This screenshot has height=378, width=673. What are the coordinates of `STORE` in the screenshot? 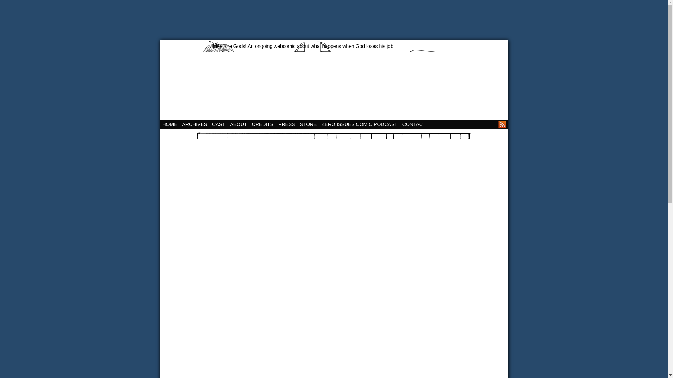 It's located at (308, 125).